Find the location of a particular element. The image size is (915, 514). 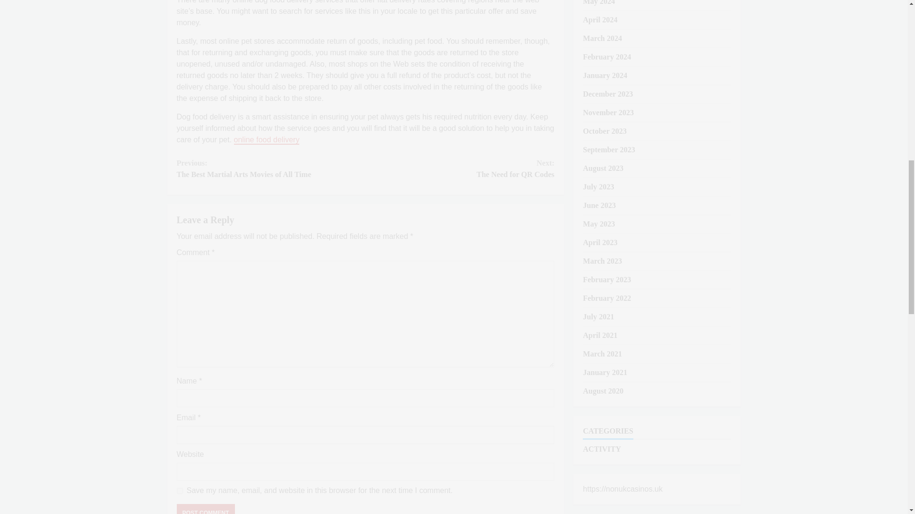

April 2024 is located at coordinates (205, 509).